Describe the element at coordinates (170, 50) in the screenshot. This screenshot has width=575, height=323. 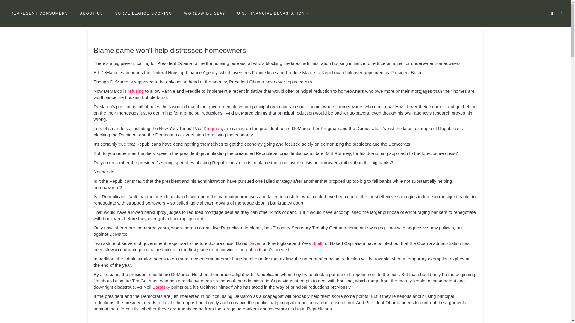
I see `Blame game won't help distressed homeowners` at that location.